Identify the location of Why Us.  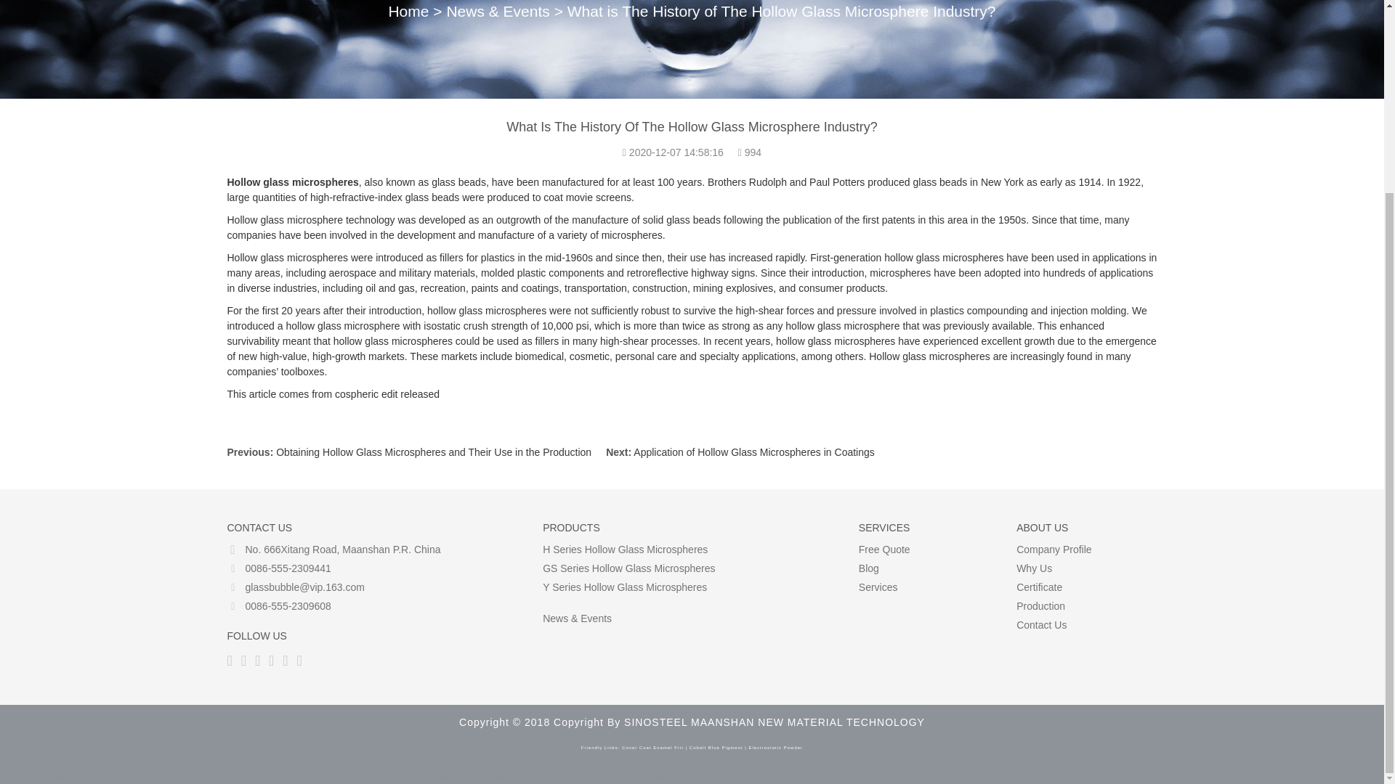
(1034, 568).